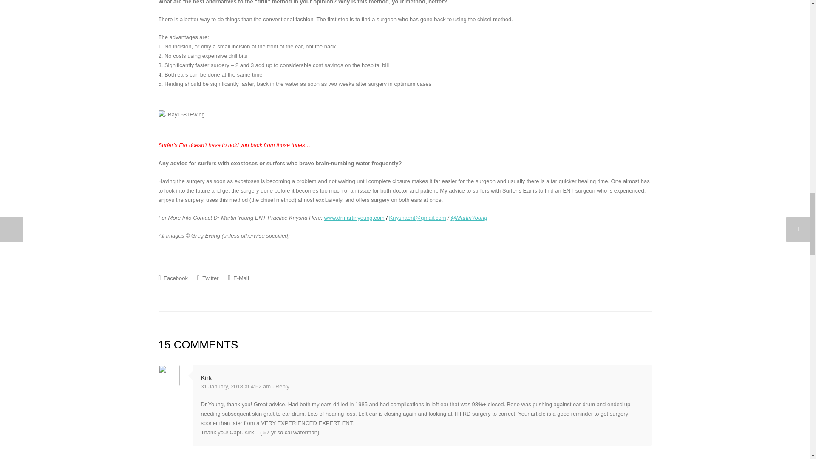 The height and width of the screenshot is (459, 816). I want to click on Facebook, so click(173, 278).